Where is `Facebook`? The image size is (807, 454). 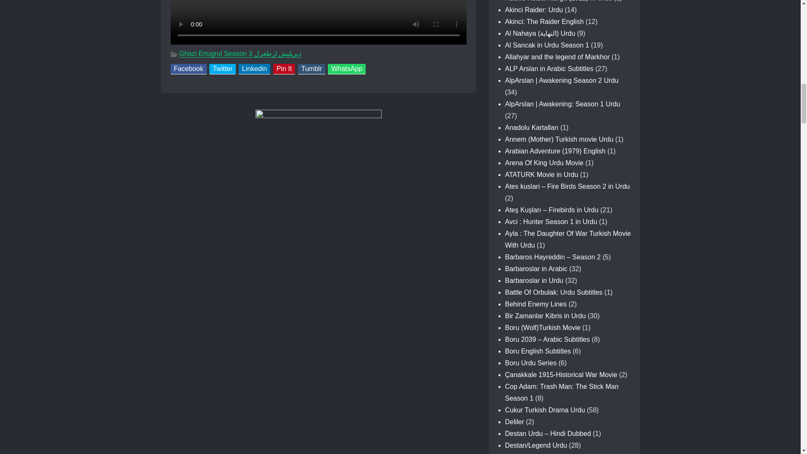 Facebook is located at coordinates (188, 69).